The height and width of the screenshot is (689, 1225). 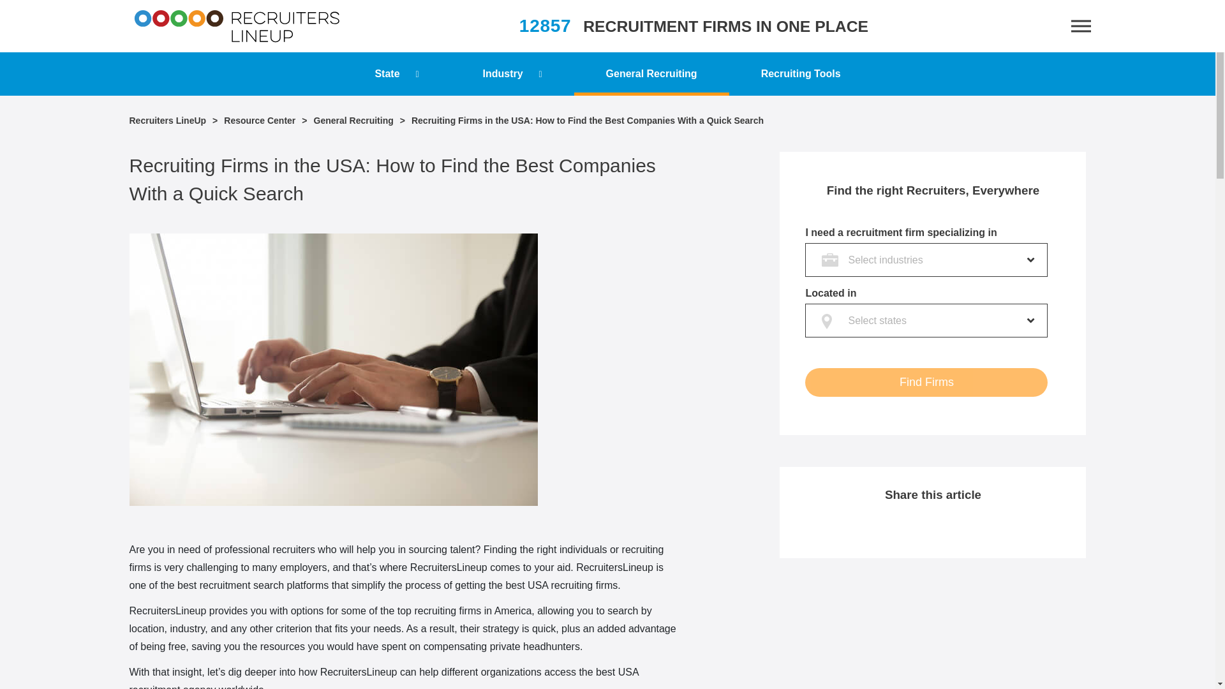 What do you see at coordinates (397, 74) in the screenshot?
I see `State` at bounding box center [397, 74].